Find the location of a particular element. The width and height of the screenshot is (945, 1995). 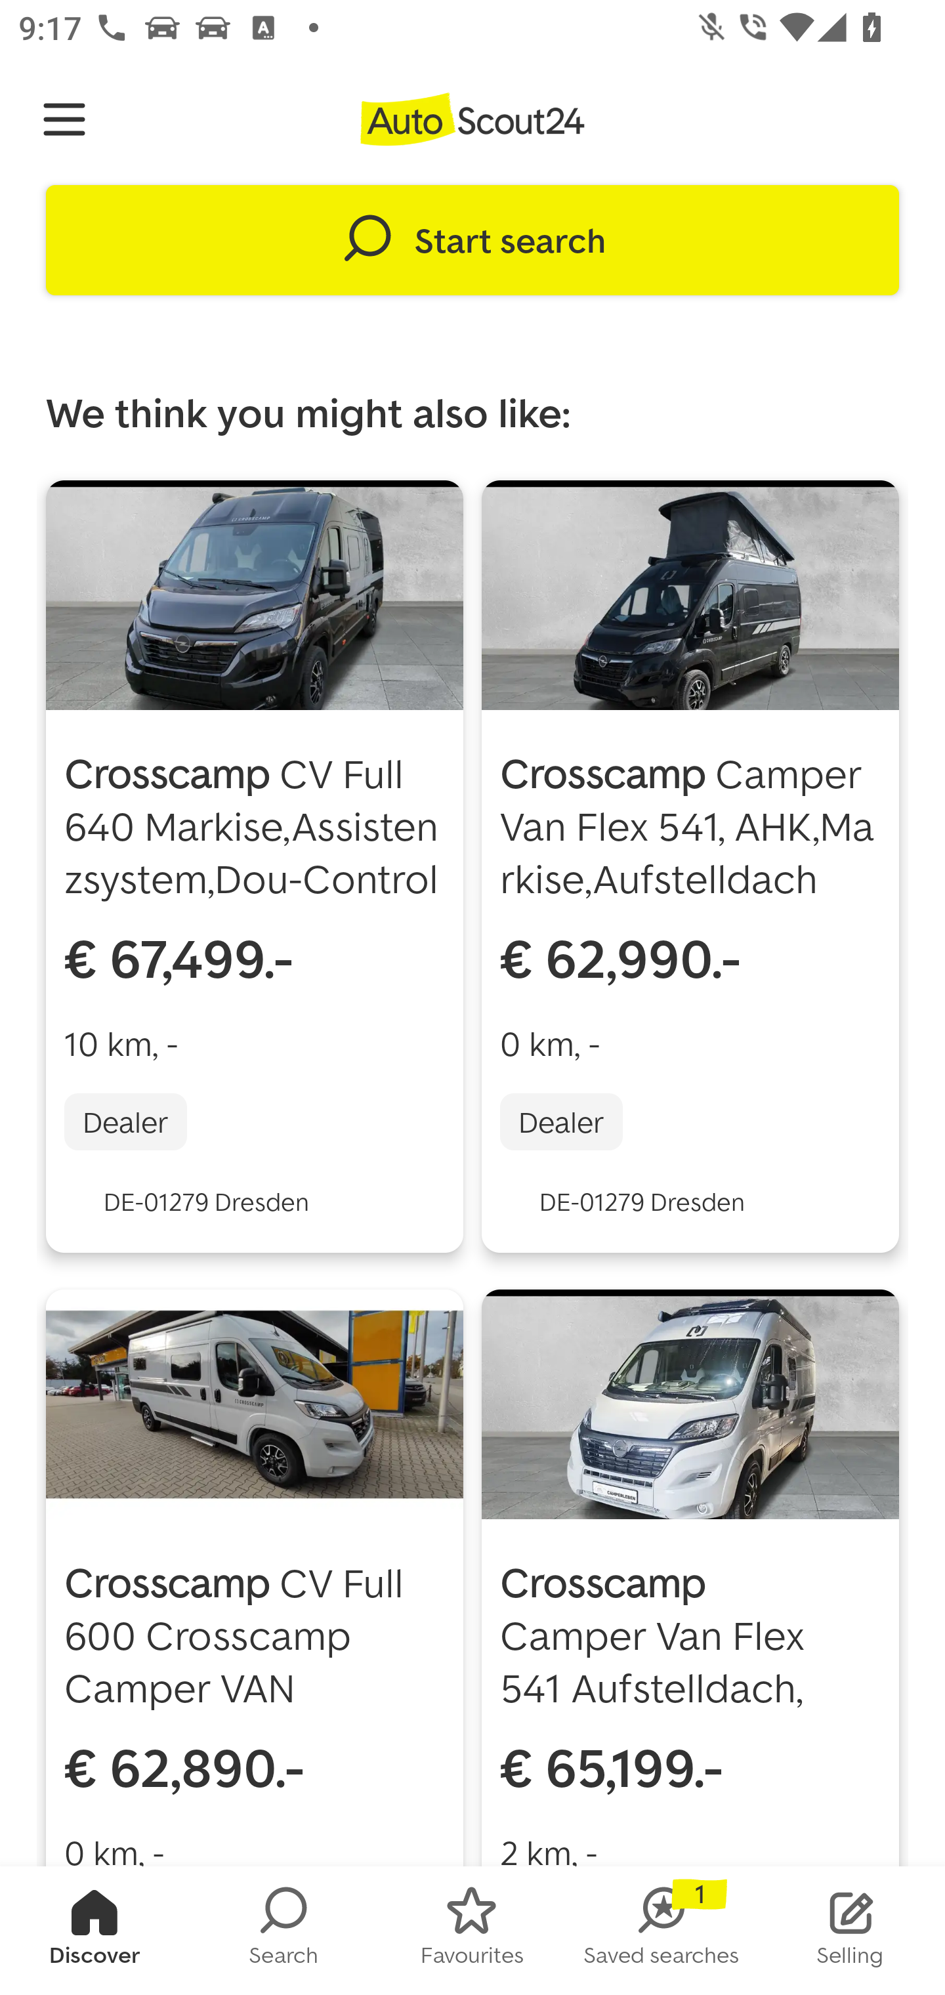

Start search is located at coordinates (472, 240).